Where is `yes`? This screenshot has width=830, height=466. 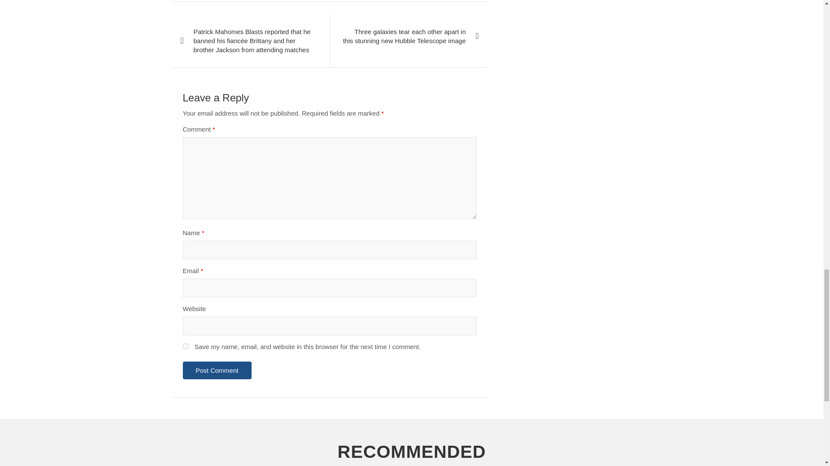 yes is located at coordinates (185, 346).